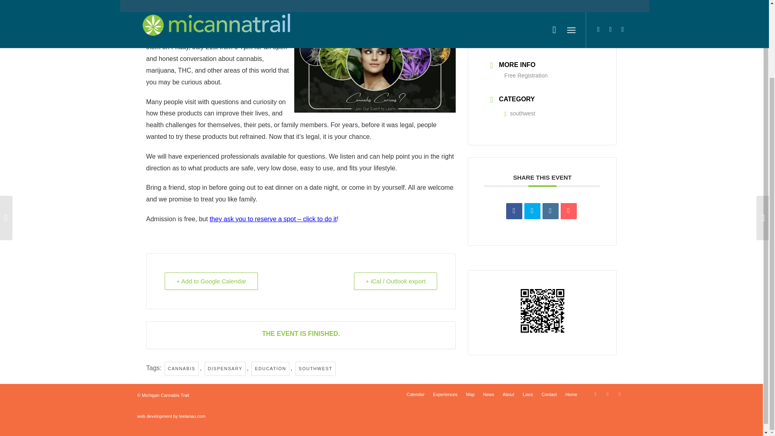 The height and width of the screenshot is (436, 775). What do you see at coordinates (595, 394) in the screenshot?
I see `X` at bounding box center [595, 394].